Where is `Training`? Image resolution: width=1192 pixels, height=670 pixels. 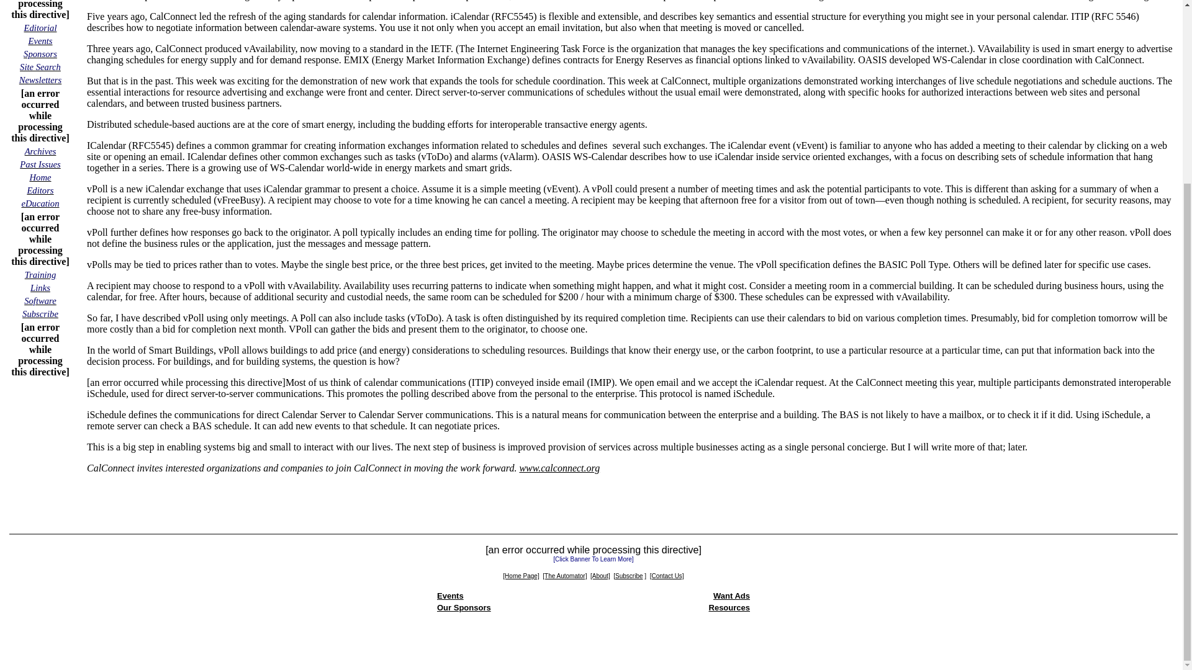 Training is located at coordinates (40, 274).